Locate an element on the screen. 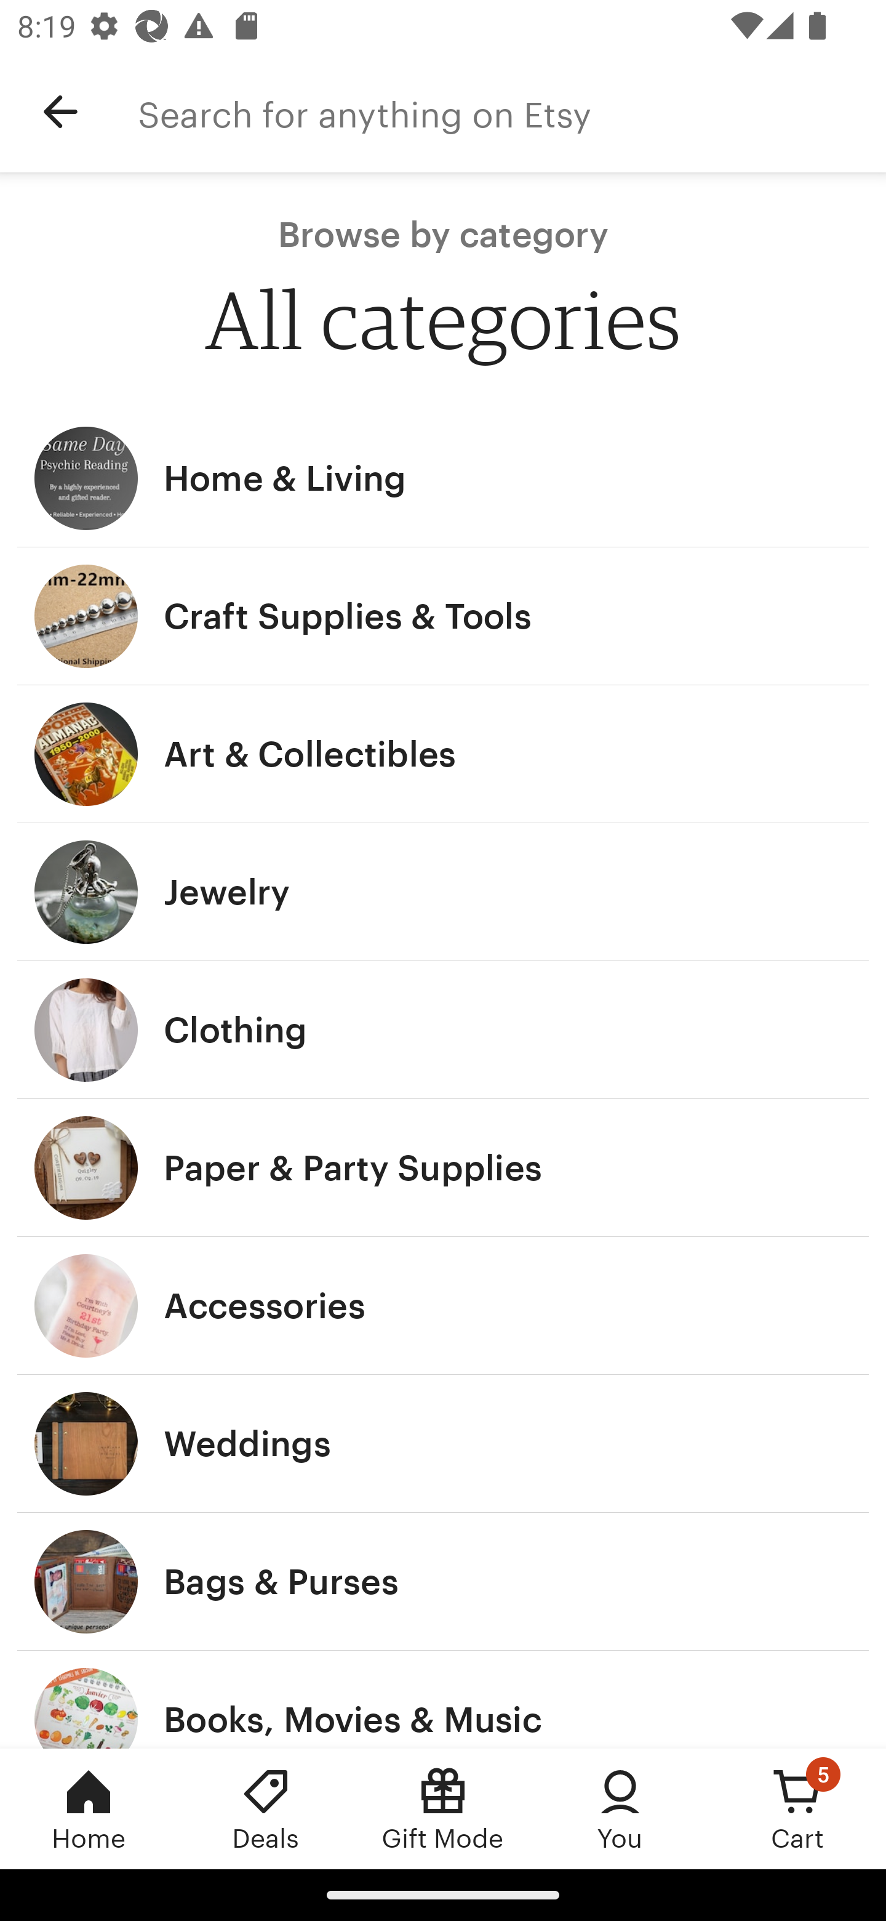 This screenshot has width=886, height=1921. Accessories is located at coordinates (443, 1306).